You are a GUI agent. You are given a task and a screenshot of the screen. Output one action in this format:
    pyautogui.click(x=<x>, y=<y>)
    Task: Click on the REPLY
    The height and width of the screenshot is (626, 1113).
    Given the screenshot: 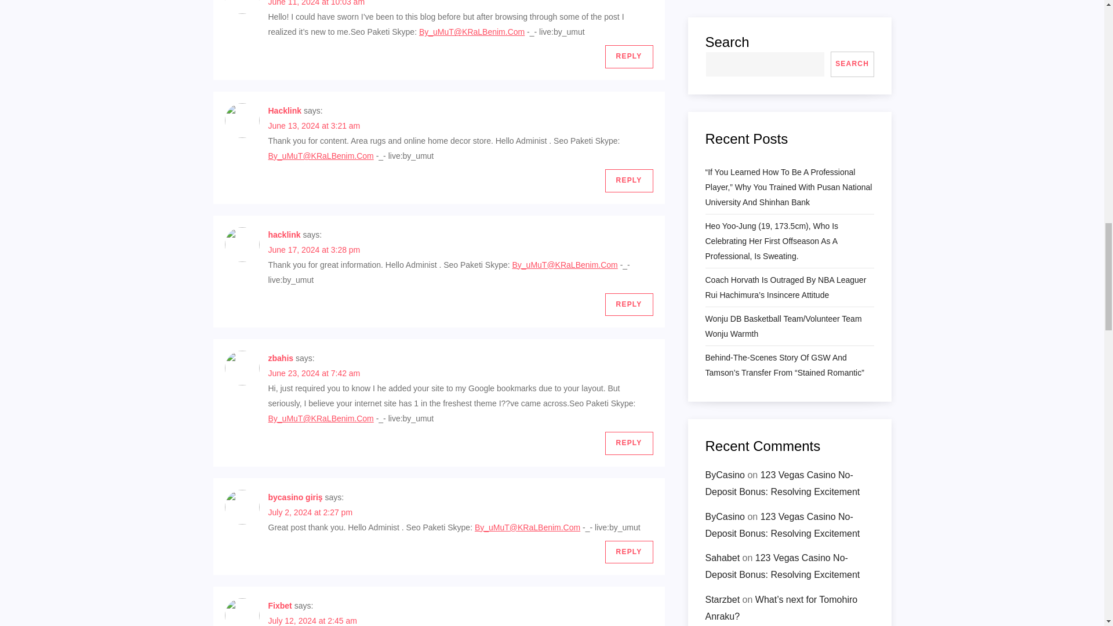 What is the action you would take?
    pyautogui.click(x=630, y=443)
    